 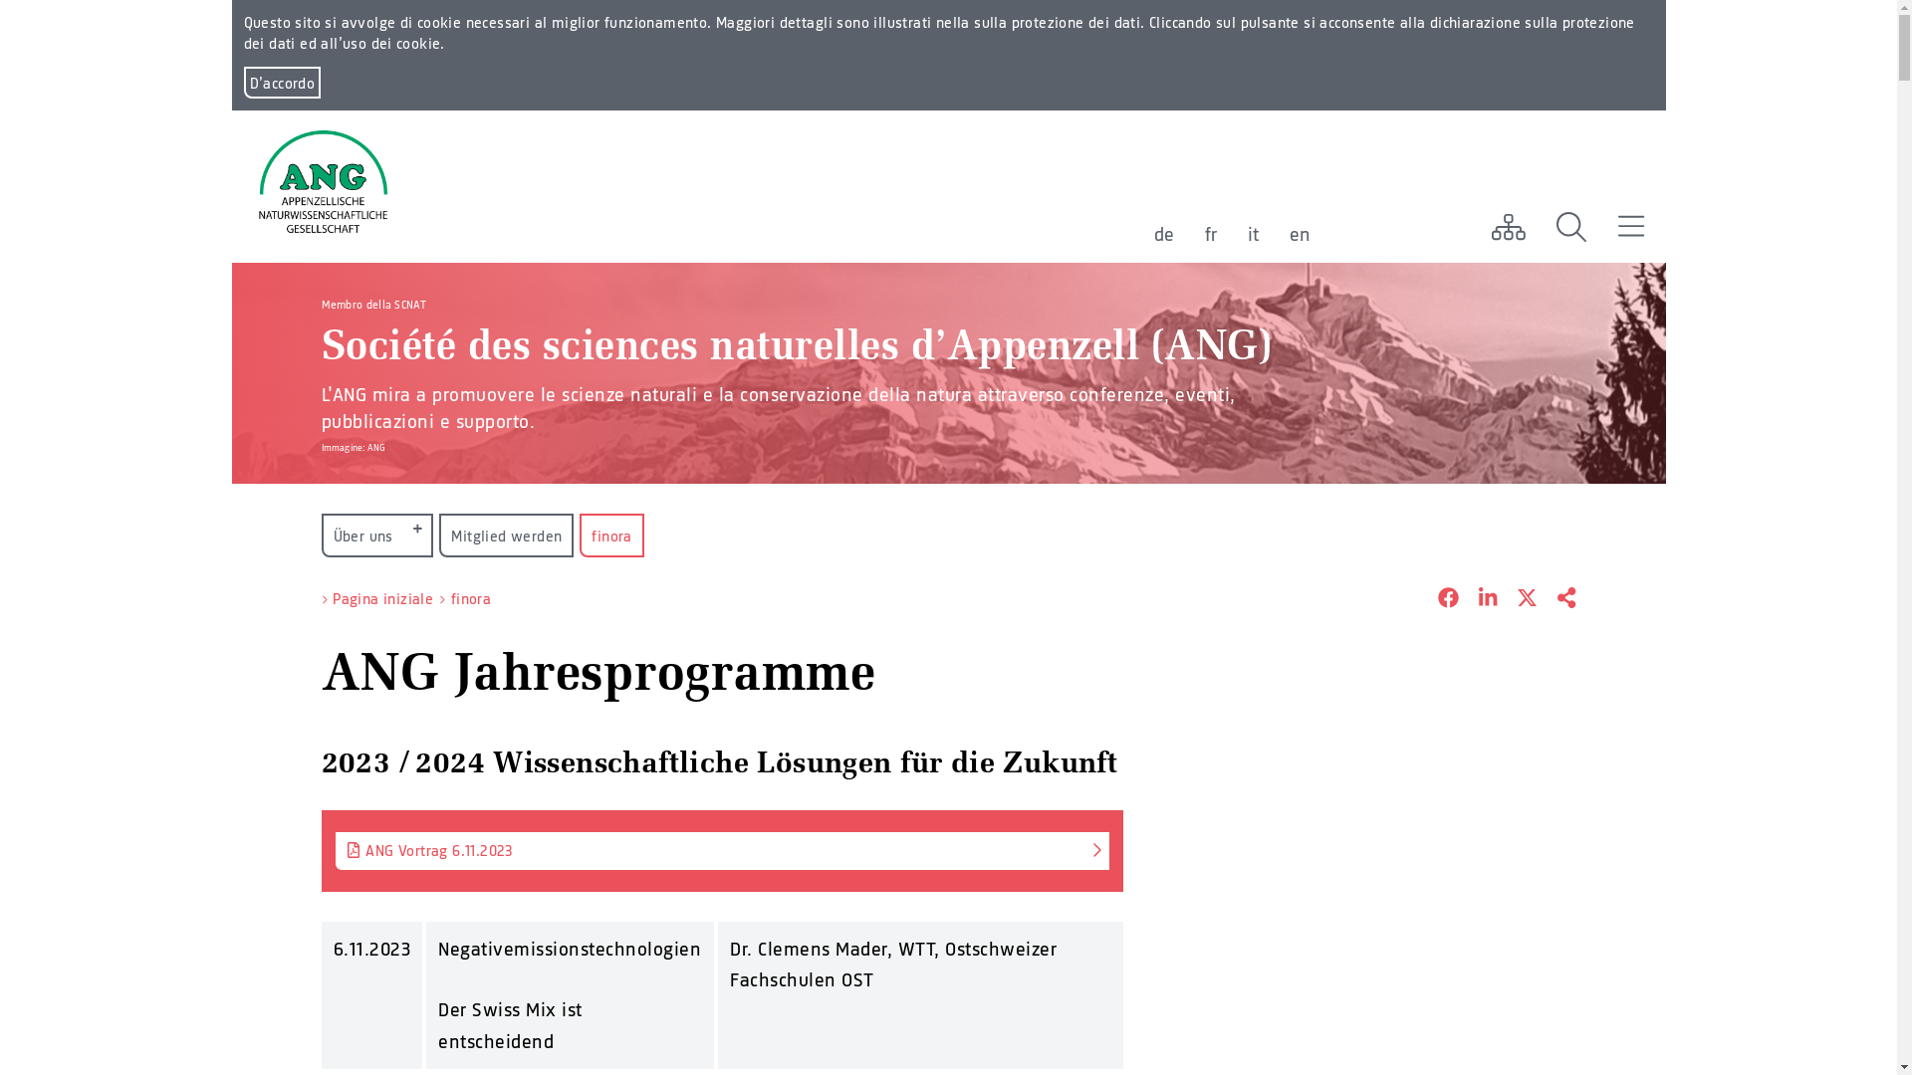 What do you see at coordinates (372, 303) in the screenshot?
I see `Membro della SCNAT` at bounding box center [372, 303].